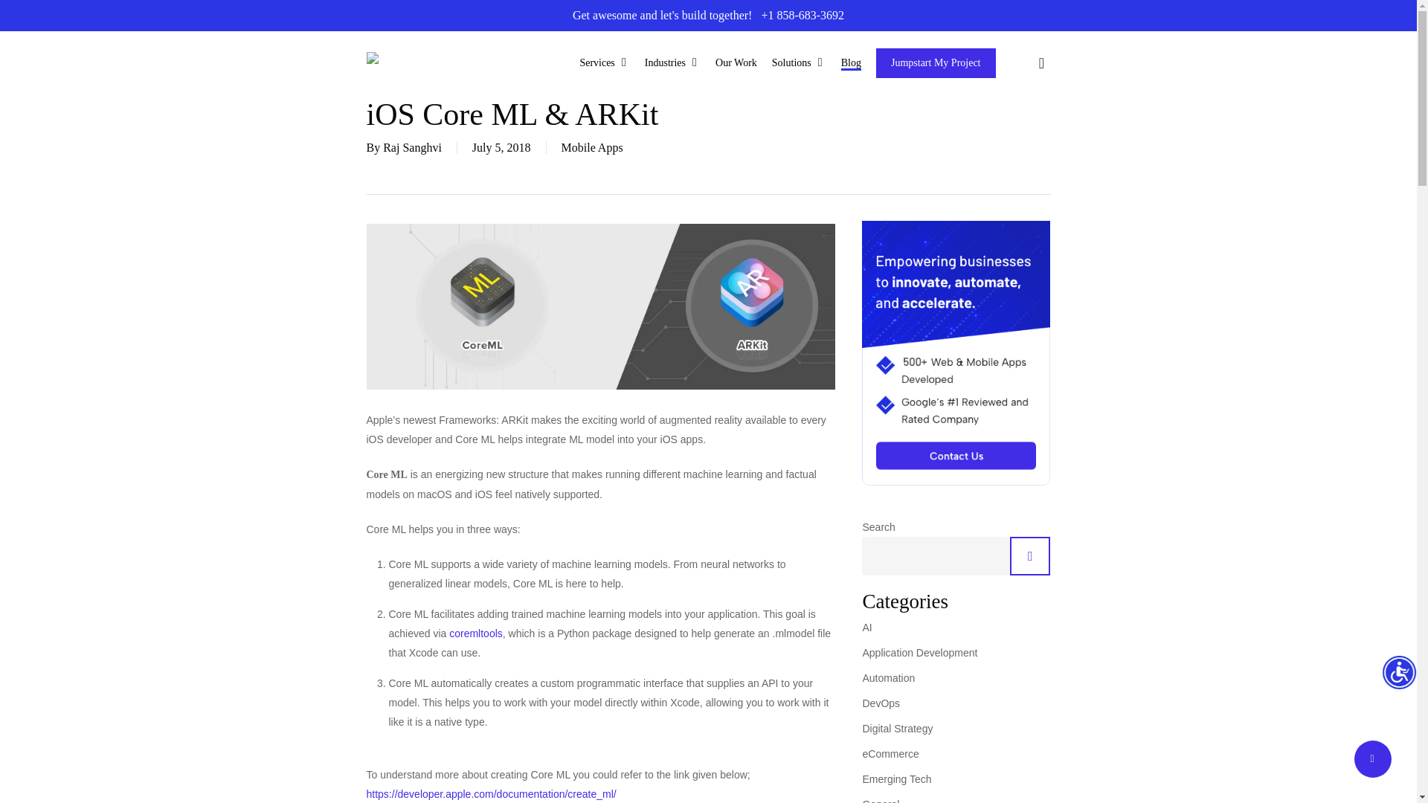 The width and height of the screenshot is (1428, 803). Describe the element at coordinates (412, 147) in the screenshot. I see `Posts by Raj Sanghvi` at that location.